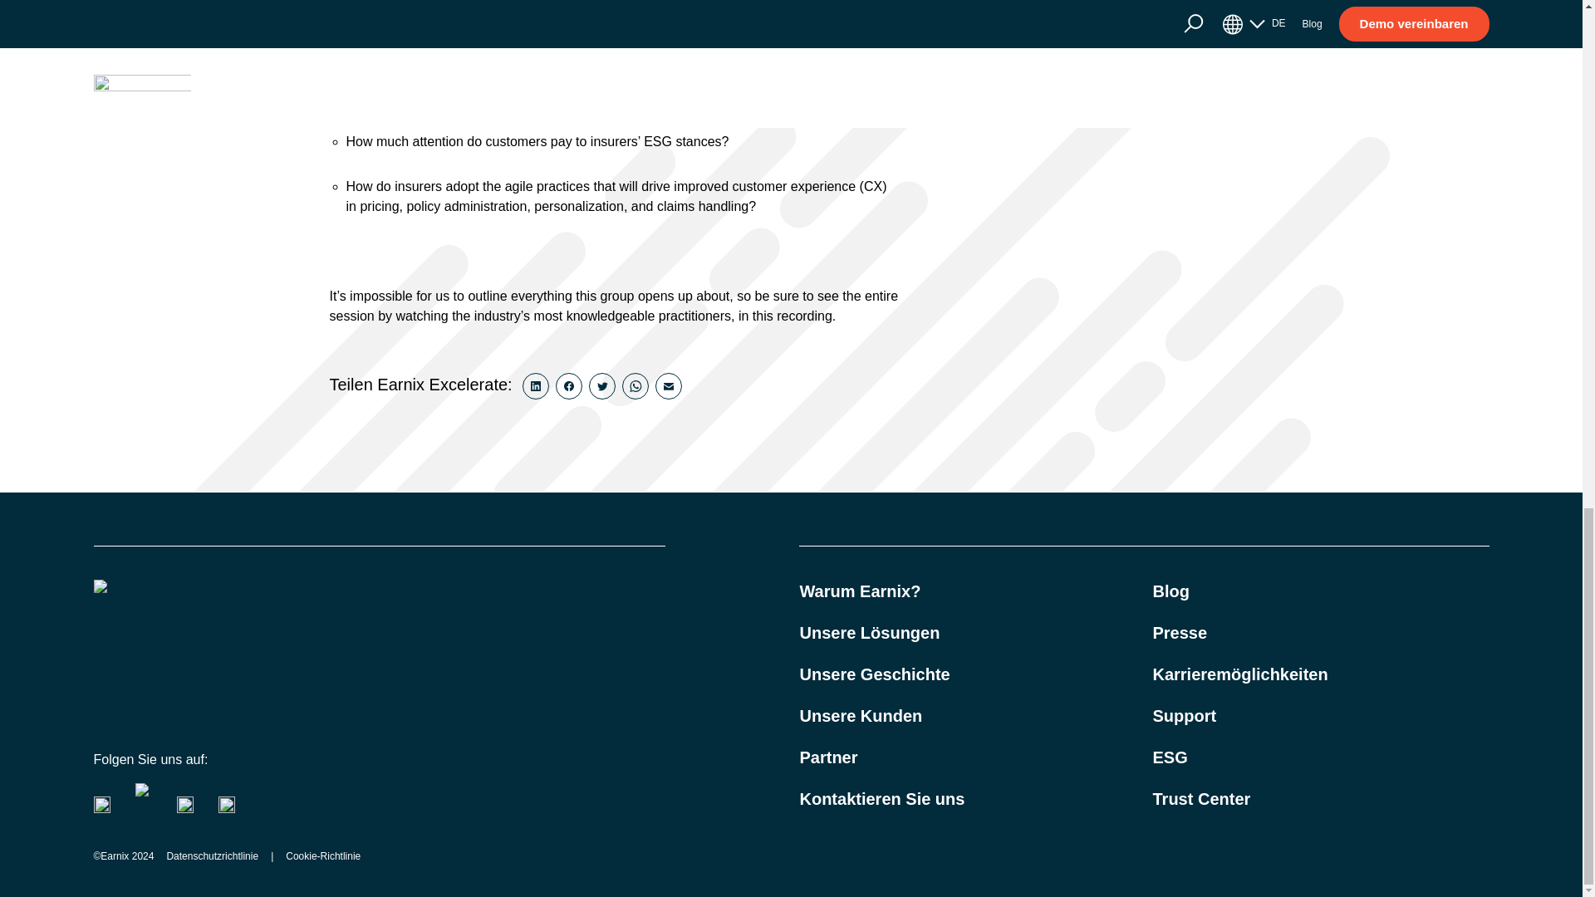 Image resolution: width=1595 pixels, height=897 pixels. I want to click on Datenschutzrichtlinie, so click(212, 855).